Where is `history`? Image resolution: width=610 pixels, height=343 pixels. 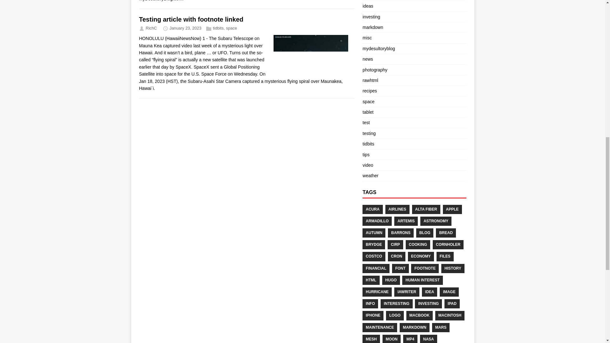 history is located at coordinates (452, 268).